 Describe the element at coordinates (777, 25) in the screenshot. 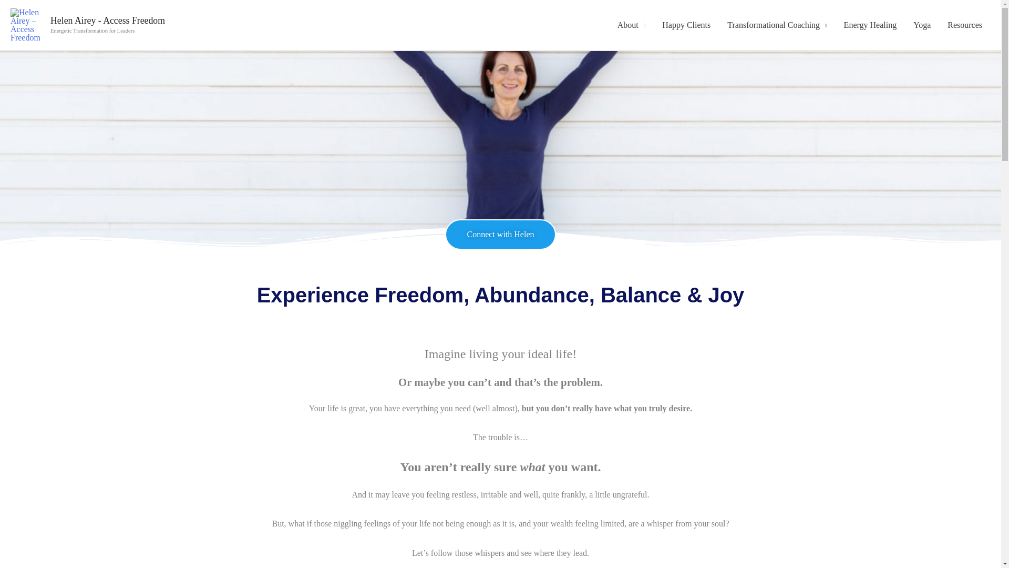

I see `Transformational Coaching` at that location.